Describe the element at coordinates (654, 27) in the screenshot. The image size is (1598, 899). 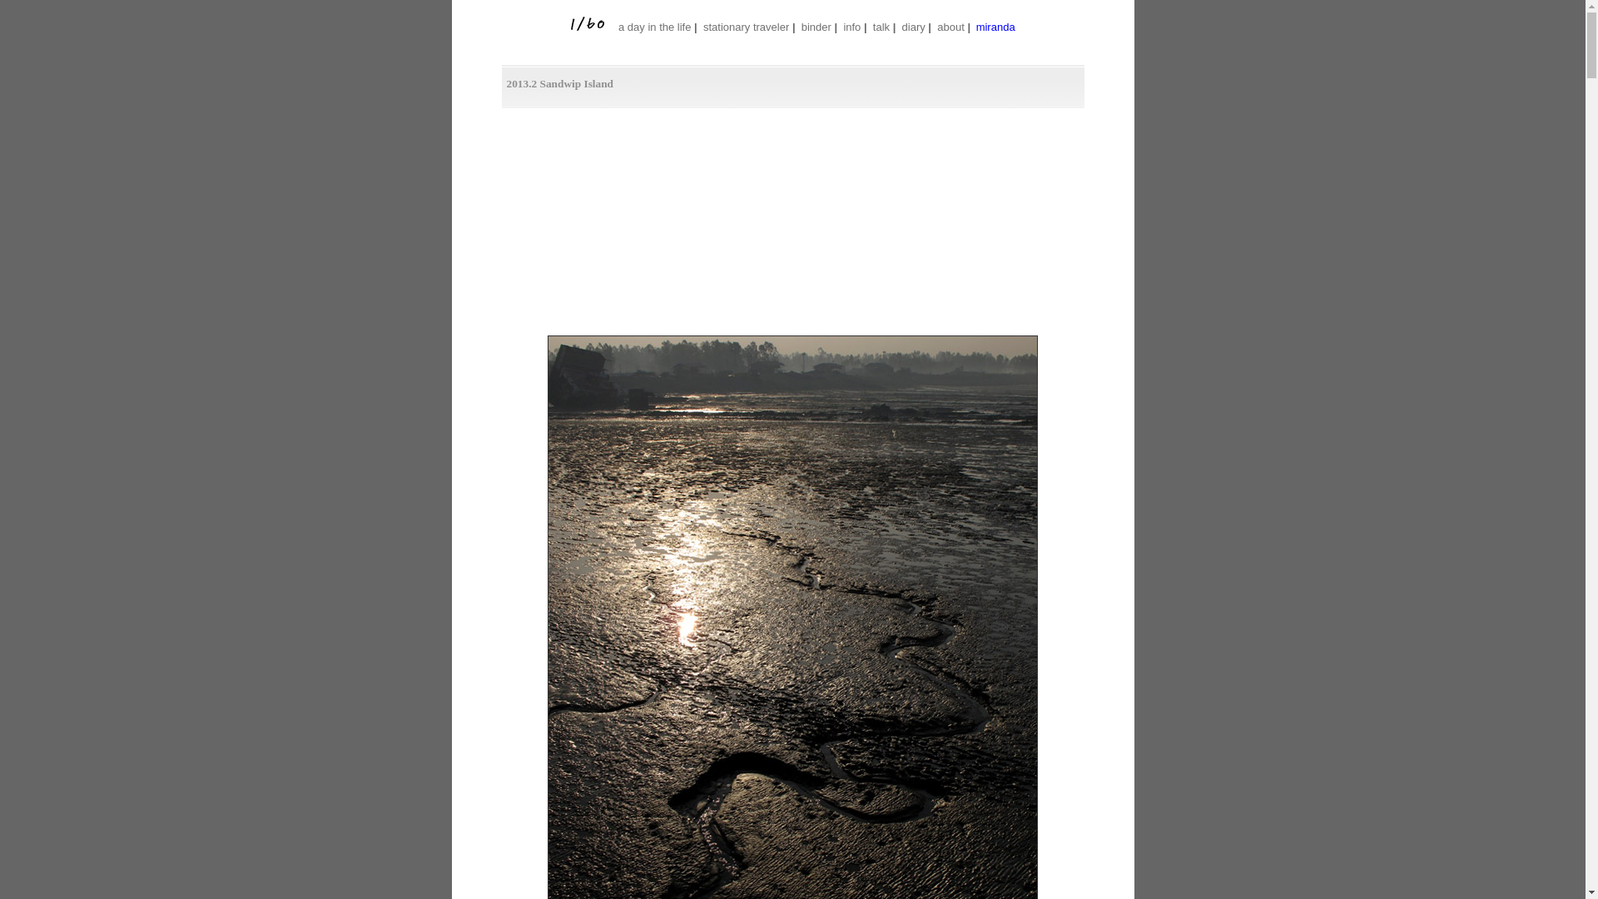
I see `a day in the life` at that location.